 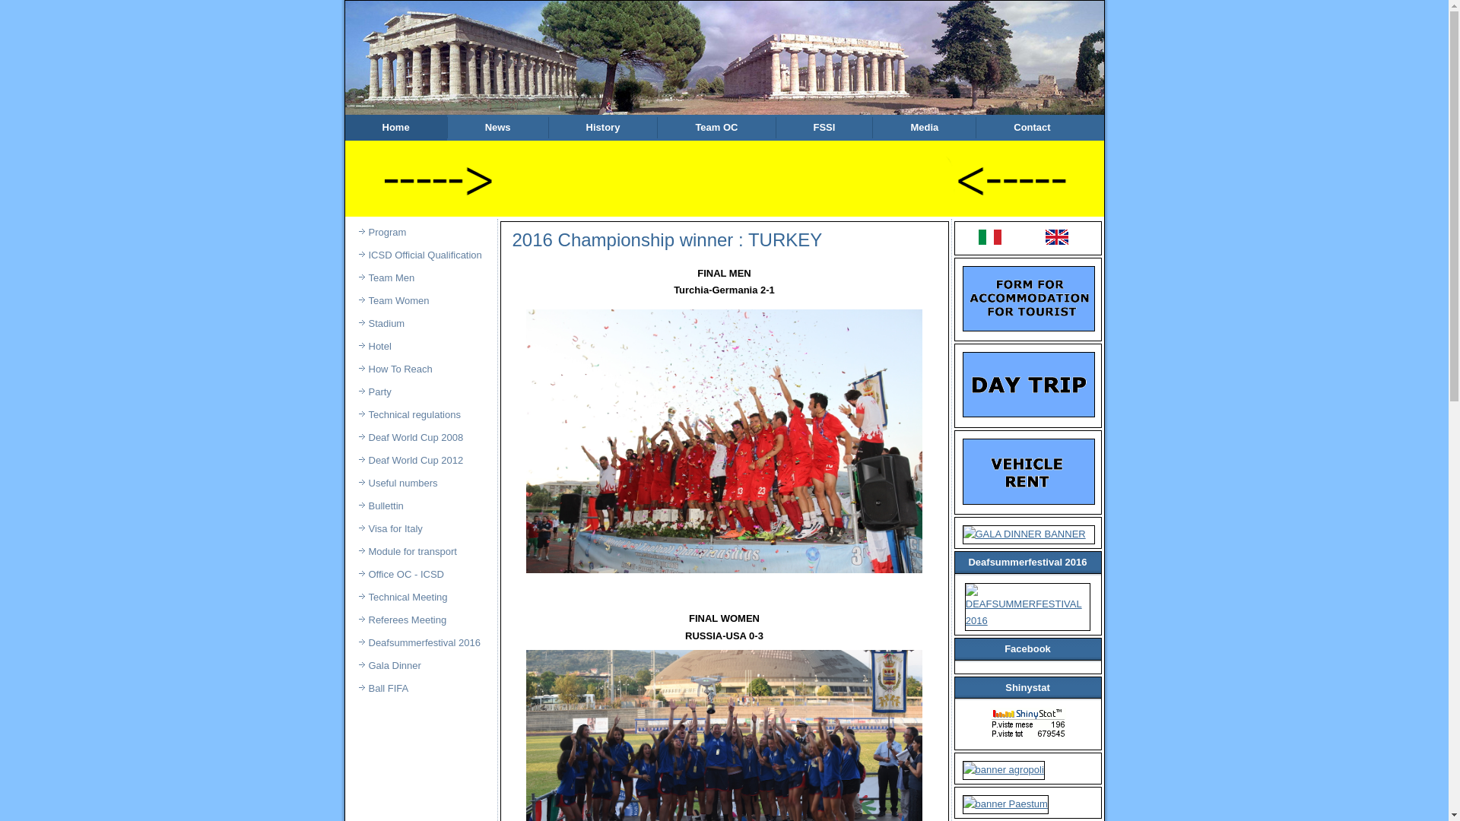 What do you see at coordinates (421, 324) in the screenshot?
I see `Stadium` at bounding box center [421, 324].